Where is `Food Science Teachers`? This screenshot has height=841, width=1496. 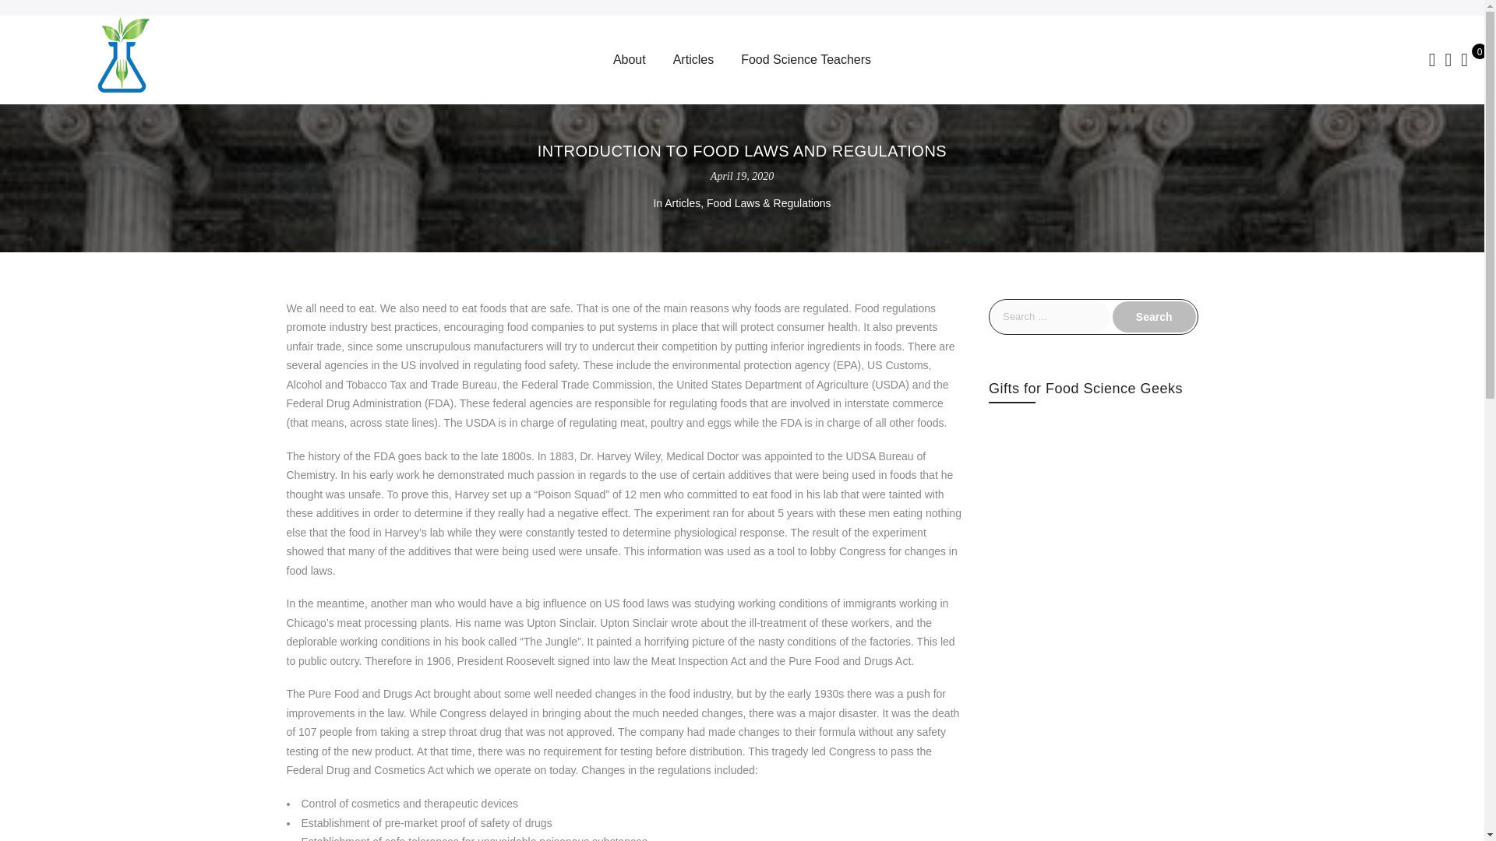
Food Science Teachers is located at coordinates (806, 59).